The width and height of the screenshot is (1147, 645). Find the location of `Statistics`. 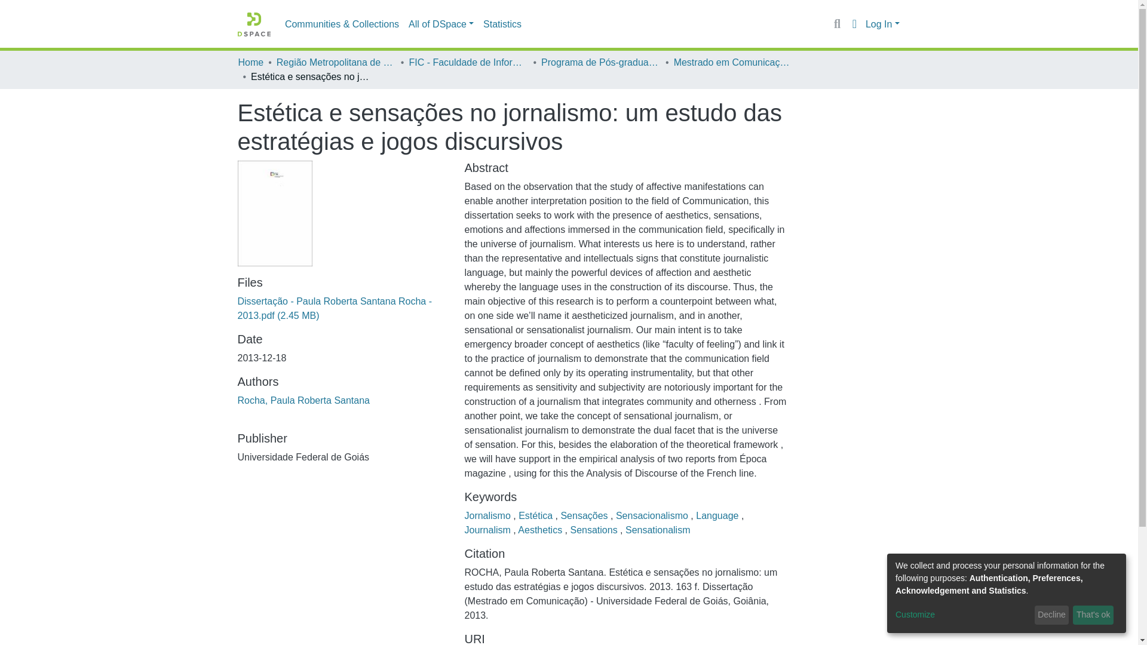

Statistics is located at coordinates (502, 24).